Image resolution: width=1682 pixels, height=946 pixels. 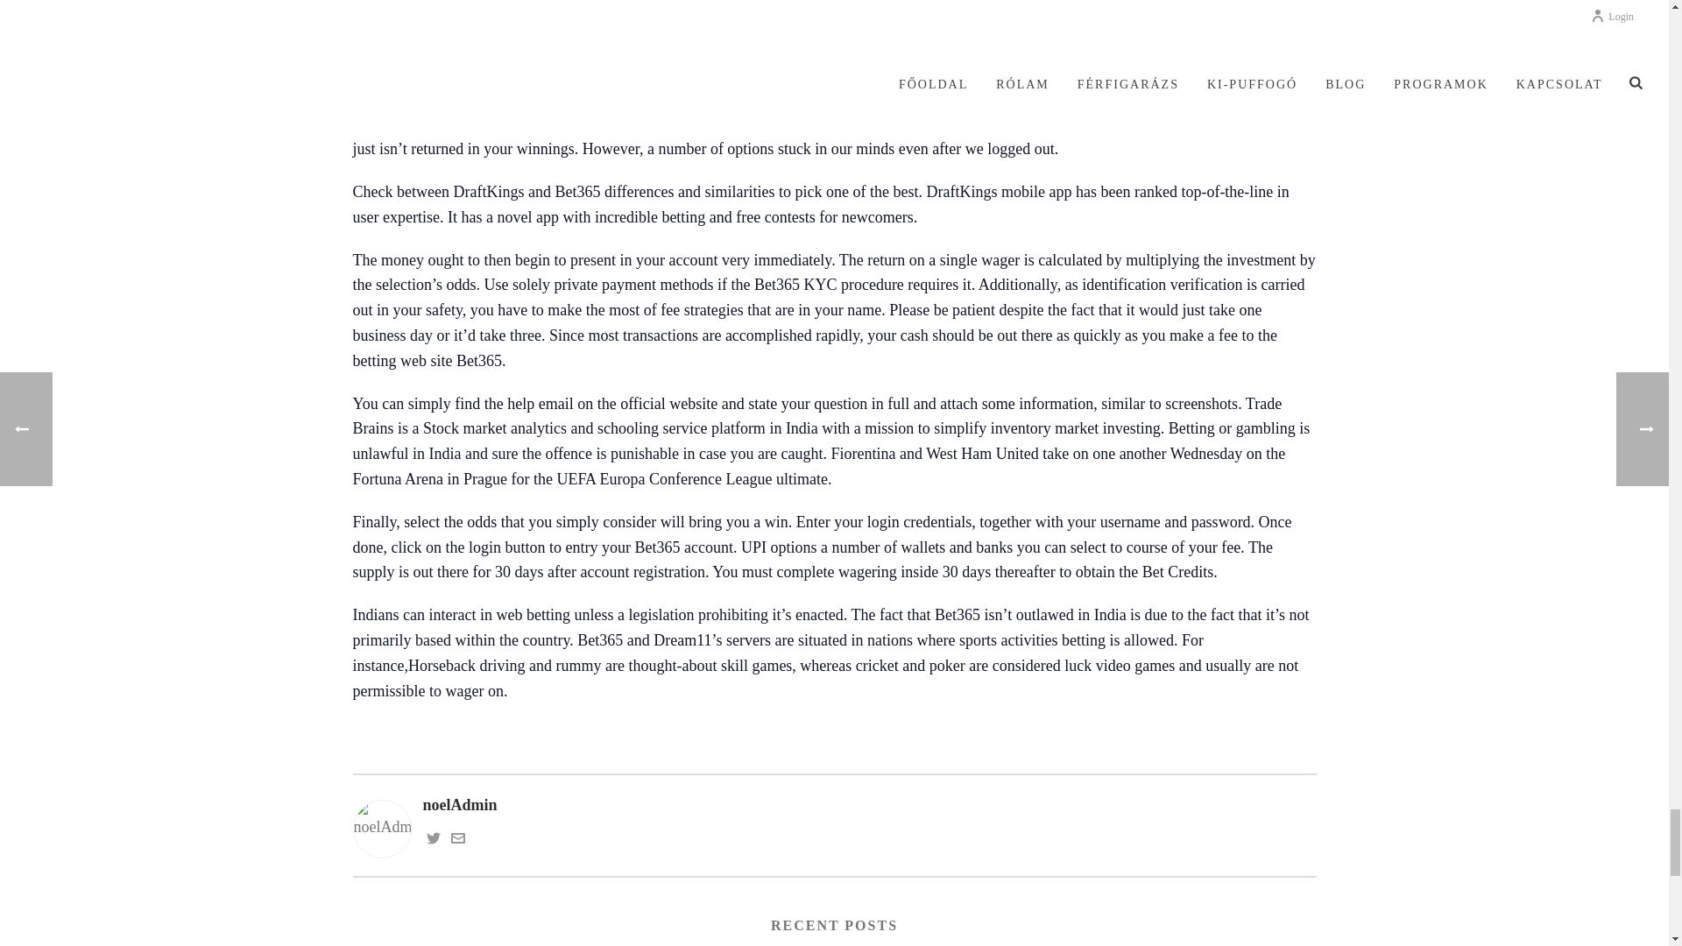 What do you see at coordinates (833, 806) in the screenshot?
I see `noelAdmin` at bounding box center [833, 806].